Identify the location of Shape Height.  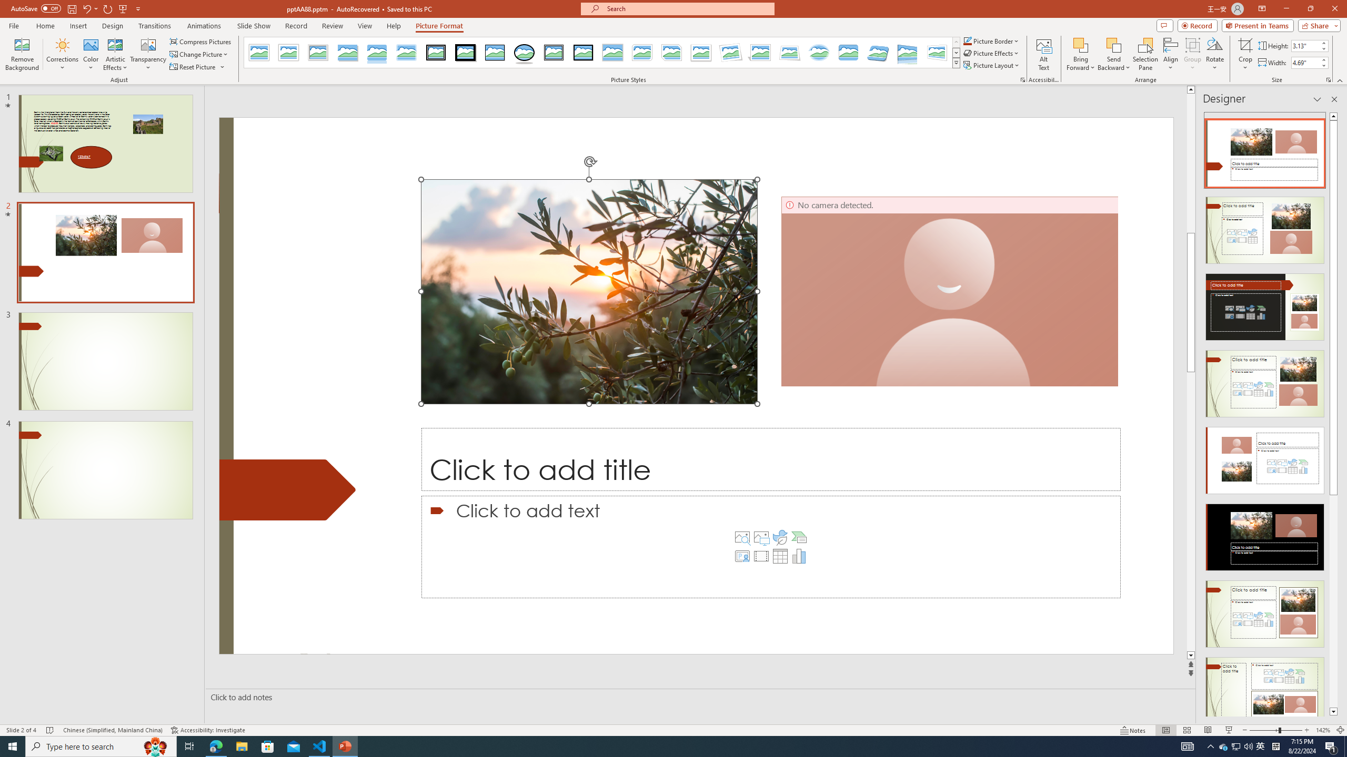
(1305, 45).